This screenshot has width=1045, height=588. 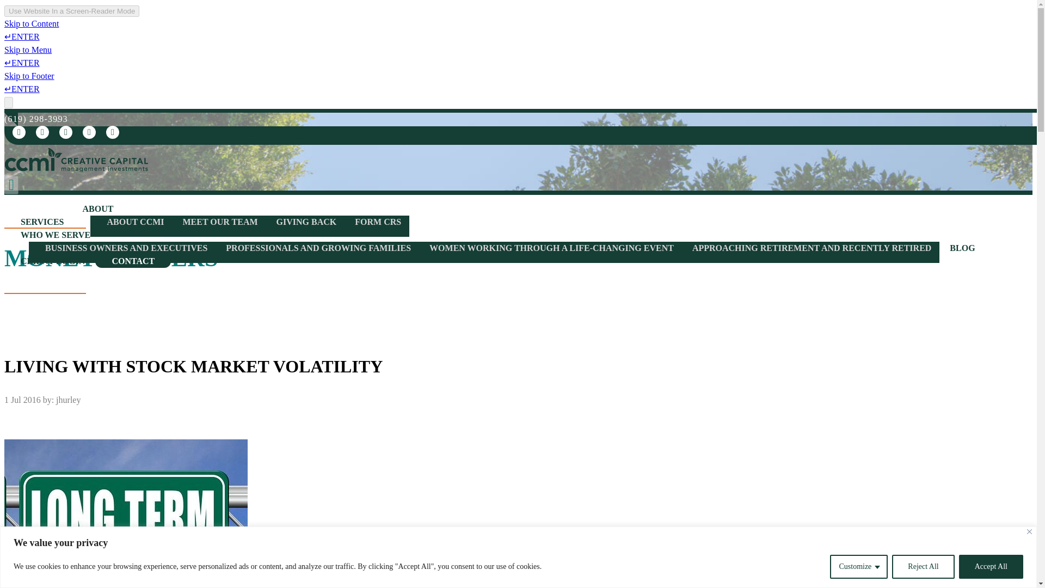 What do you see at coordinates (812, 248) in the screenshot?
I see `Approaching Retirement and Recently Retired` at bounding box center [812, 248].